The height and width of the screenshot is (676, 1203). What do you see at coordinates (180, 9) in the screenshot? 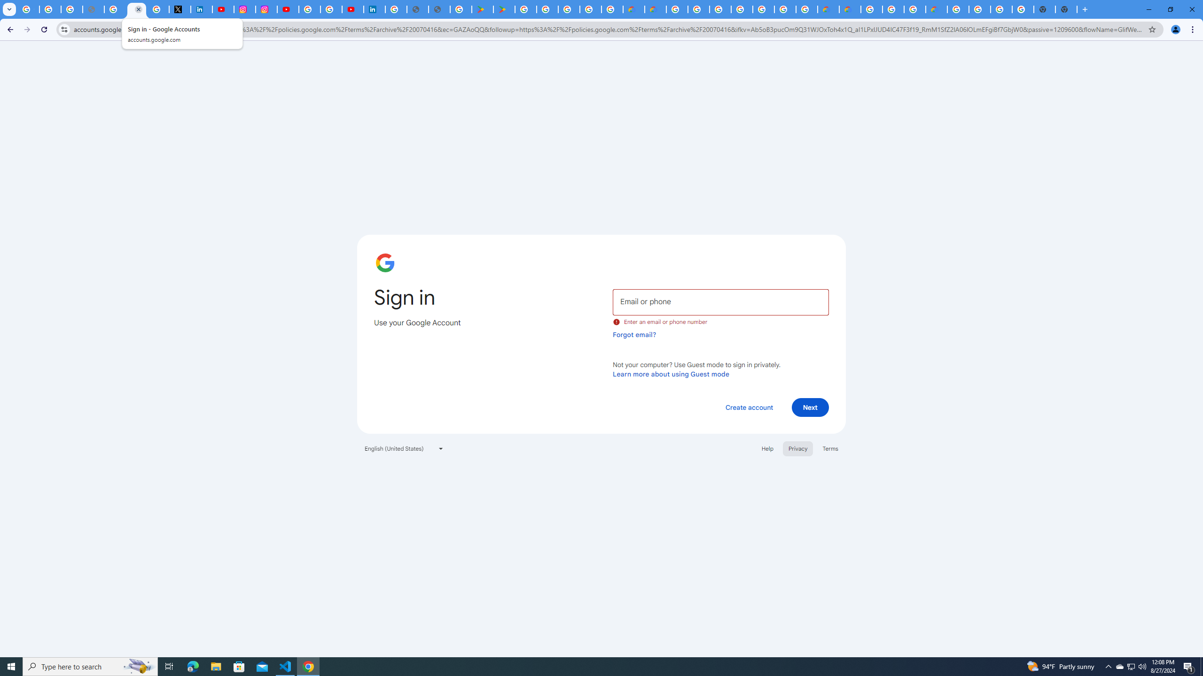
I see `X` at bounding box center [180, 9].